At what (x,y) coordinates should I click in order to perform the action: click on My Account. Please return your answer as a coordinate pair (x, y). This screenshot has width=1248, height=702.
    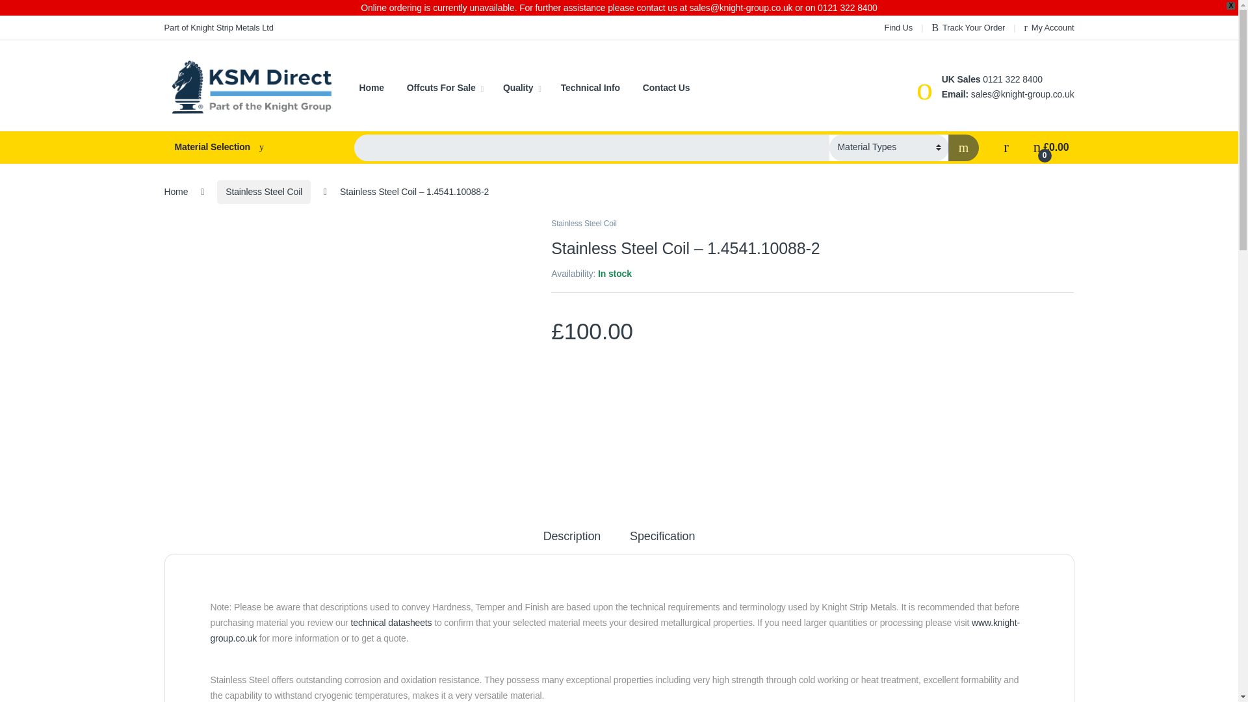
    Looking at the image, I should click on (1049, 27).